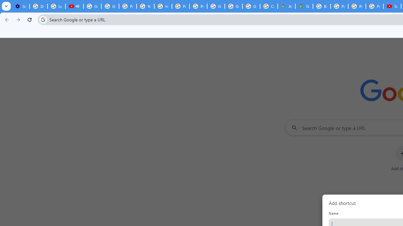  I want to click on Google Account Help, so click(93, 6).